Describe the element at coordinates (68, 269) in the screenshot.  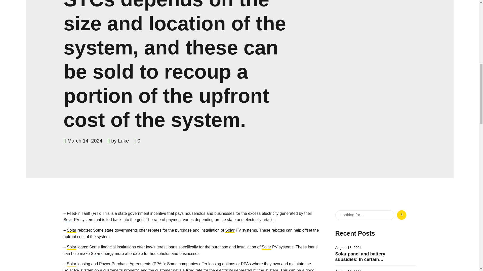
I see `Solar` at that location.